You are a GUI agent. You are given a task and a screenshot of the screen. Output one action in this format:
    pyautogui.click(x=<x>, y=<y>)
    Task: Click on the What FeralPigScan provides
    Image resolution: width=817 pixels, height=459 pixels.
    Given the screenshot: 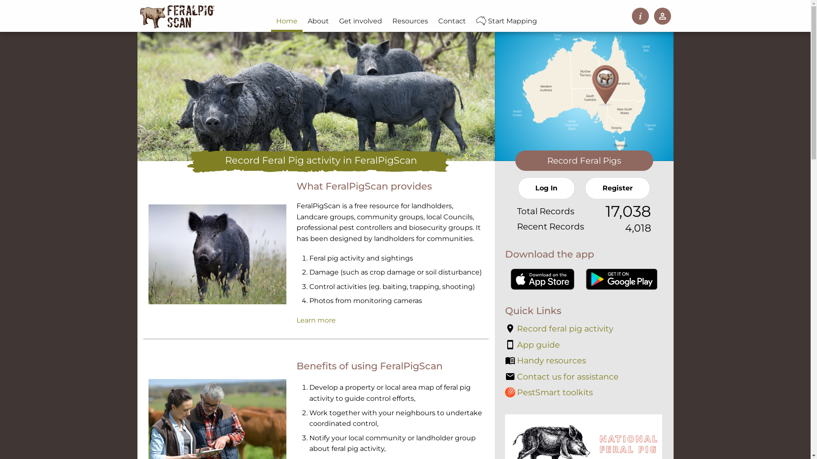 What is the action you would take?
    pyautogui.click(x=364, y=186)
    